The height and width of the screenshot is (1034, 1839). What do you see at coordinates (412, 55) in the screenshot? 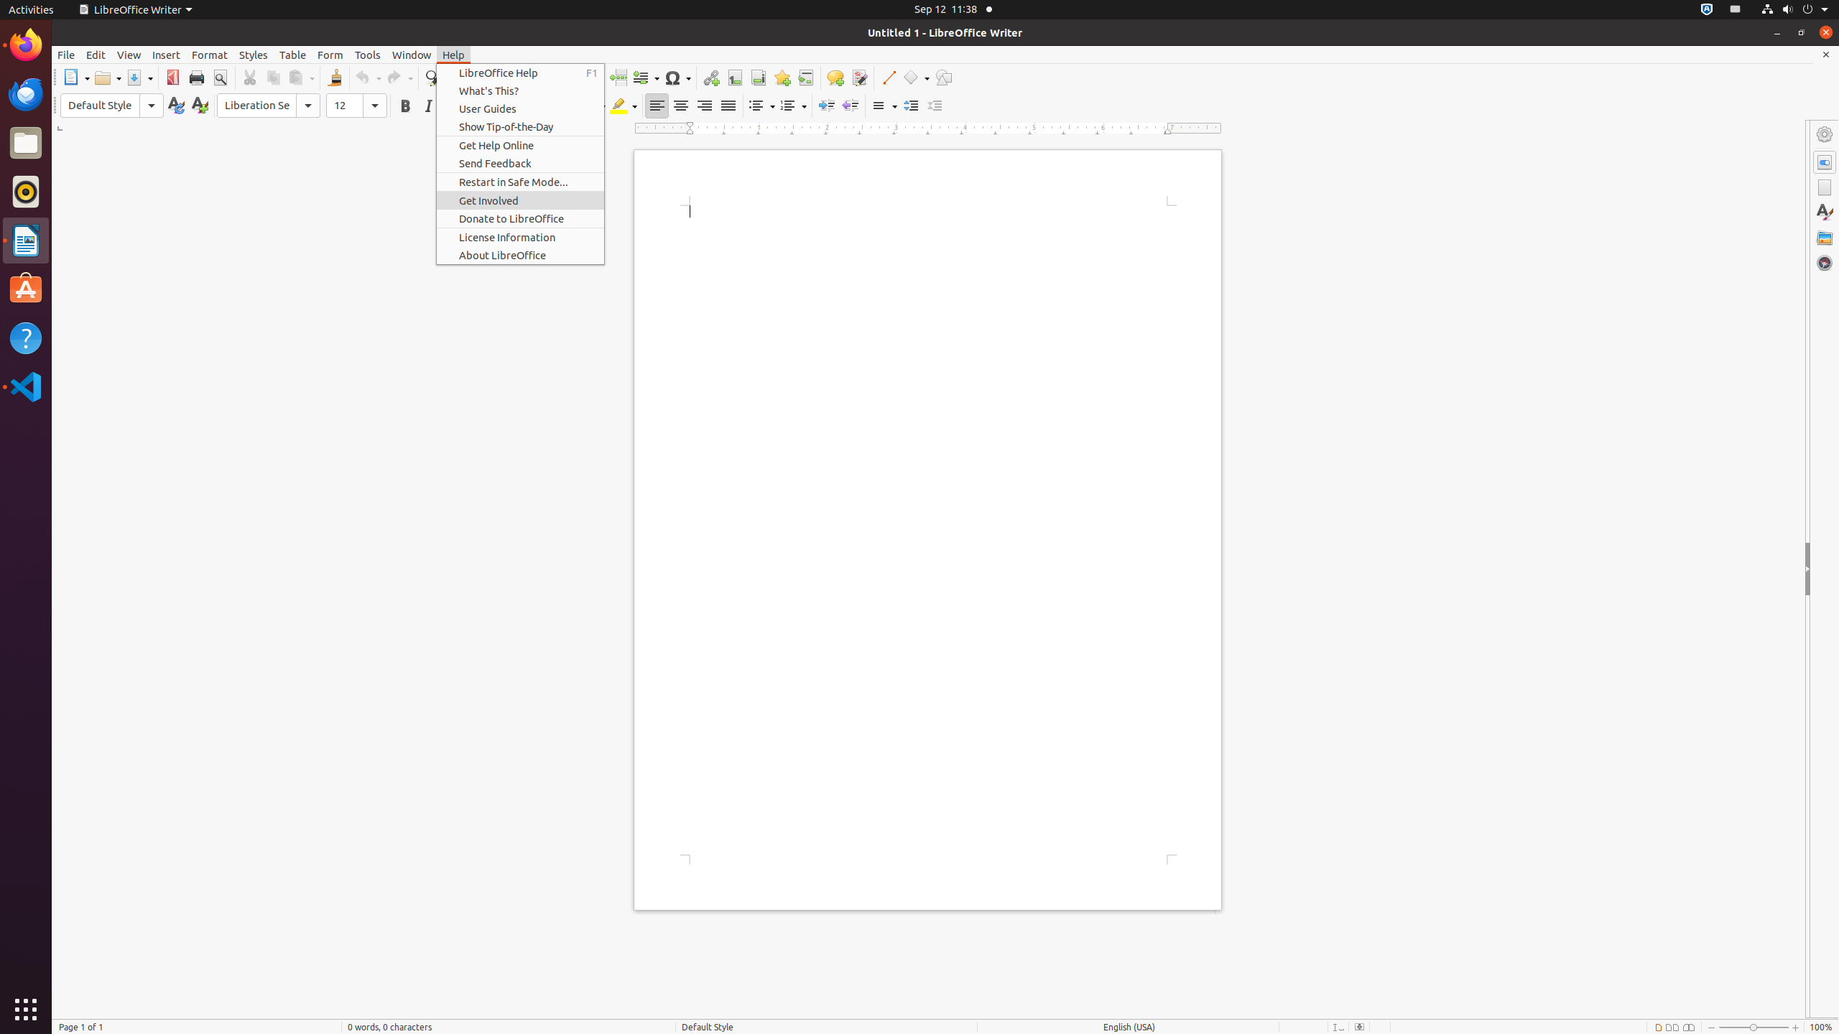
I see `Window` at bounding box center [412, 55].